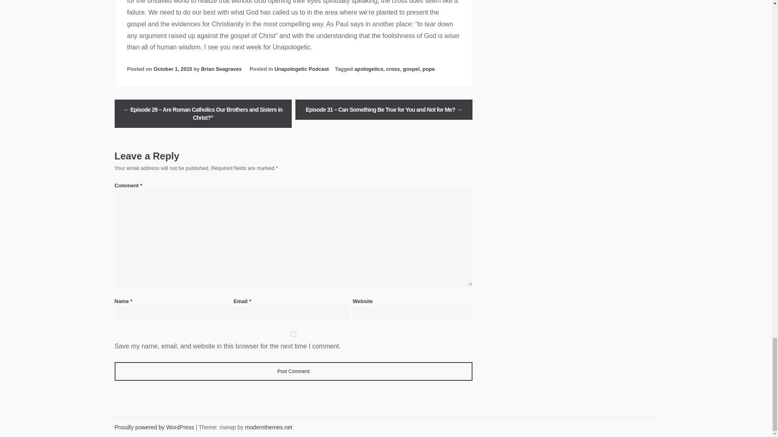 This screenshot has width=778, height=437. What do you see at coordinates (411, 69) in the screenshot?
I see `gospel` at bounding box center [411, 69].